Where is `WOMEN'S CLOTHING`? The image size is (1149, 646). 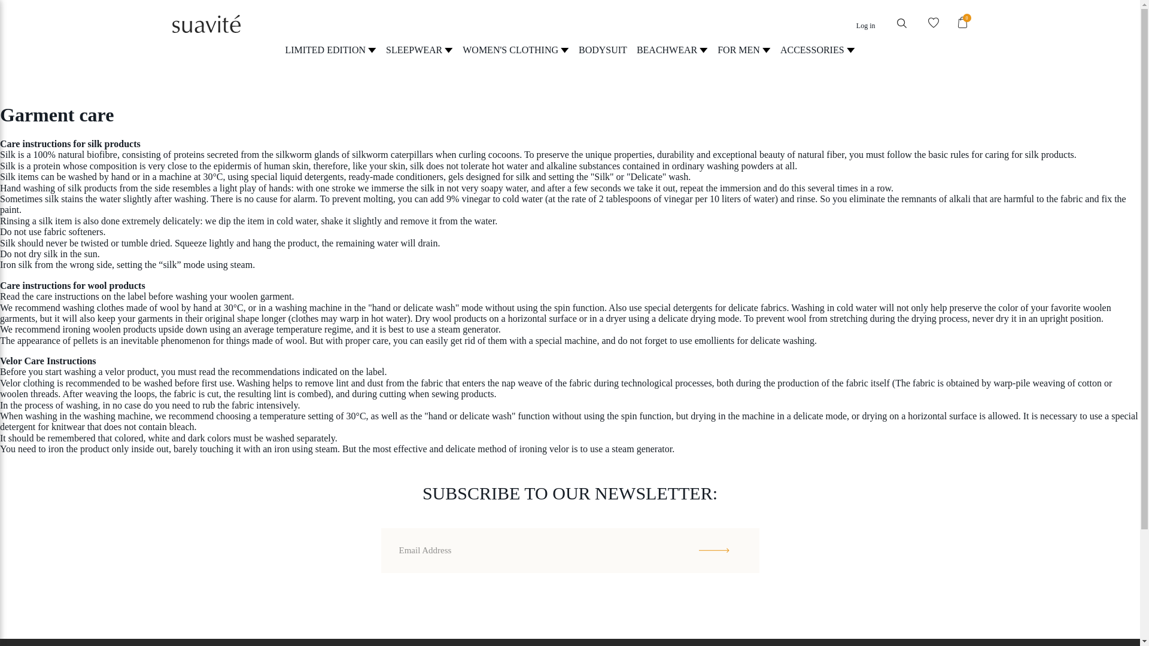
WOMEN'S CLOTHING is located at coordinates (516, 49).